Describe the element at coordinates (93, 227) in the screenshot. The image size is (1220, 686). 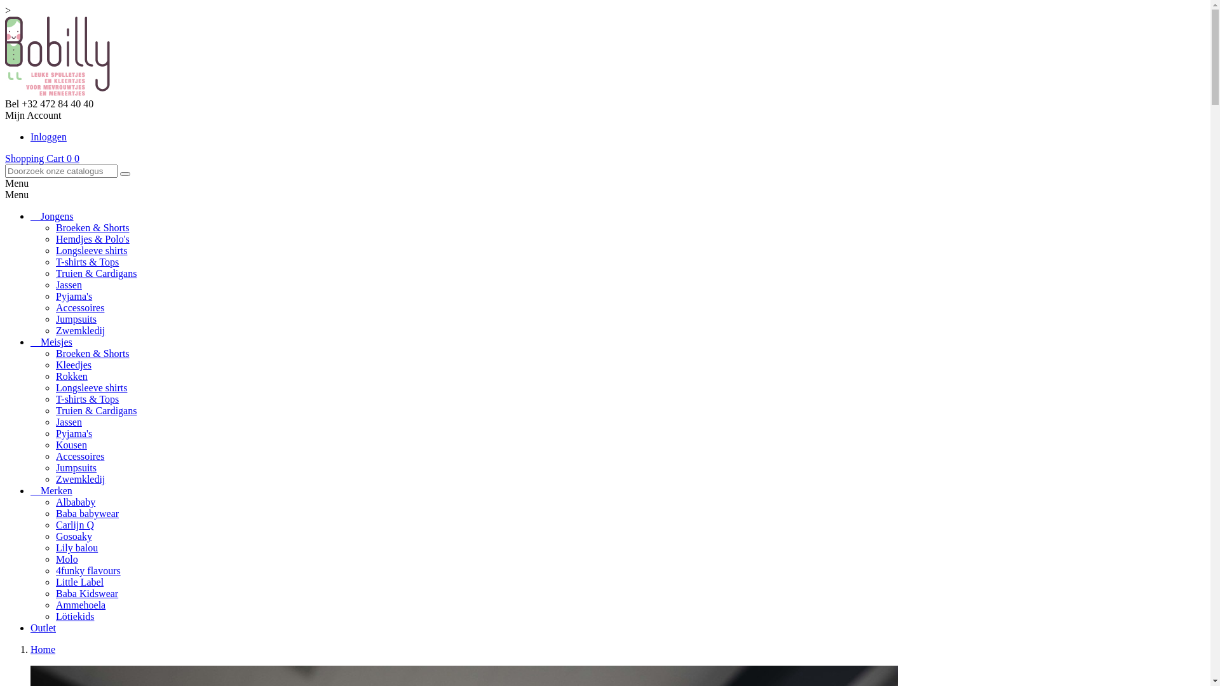
I see `Broeken & Shorts` at that location.